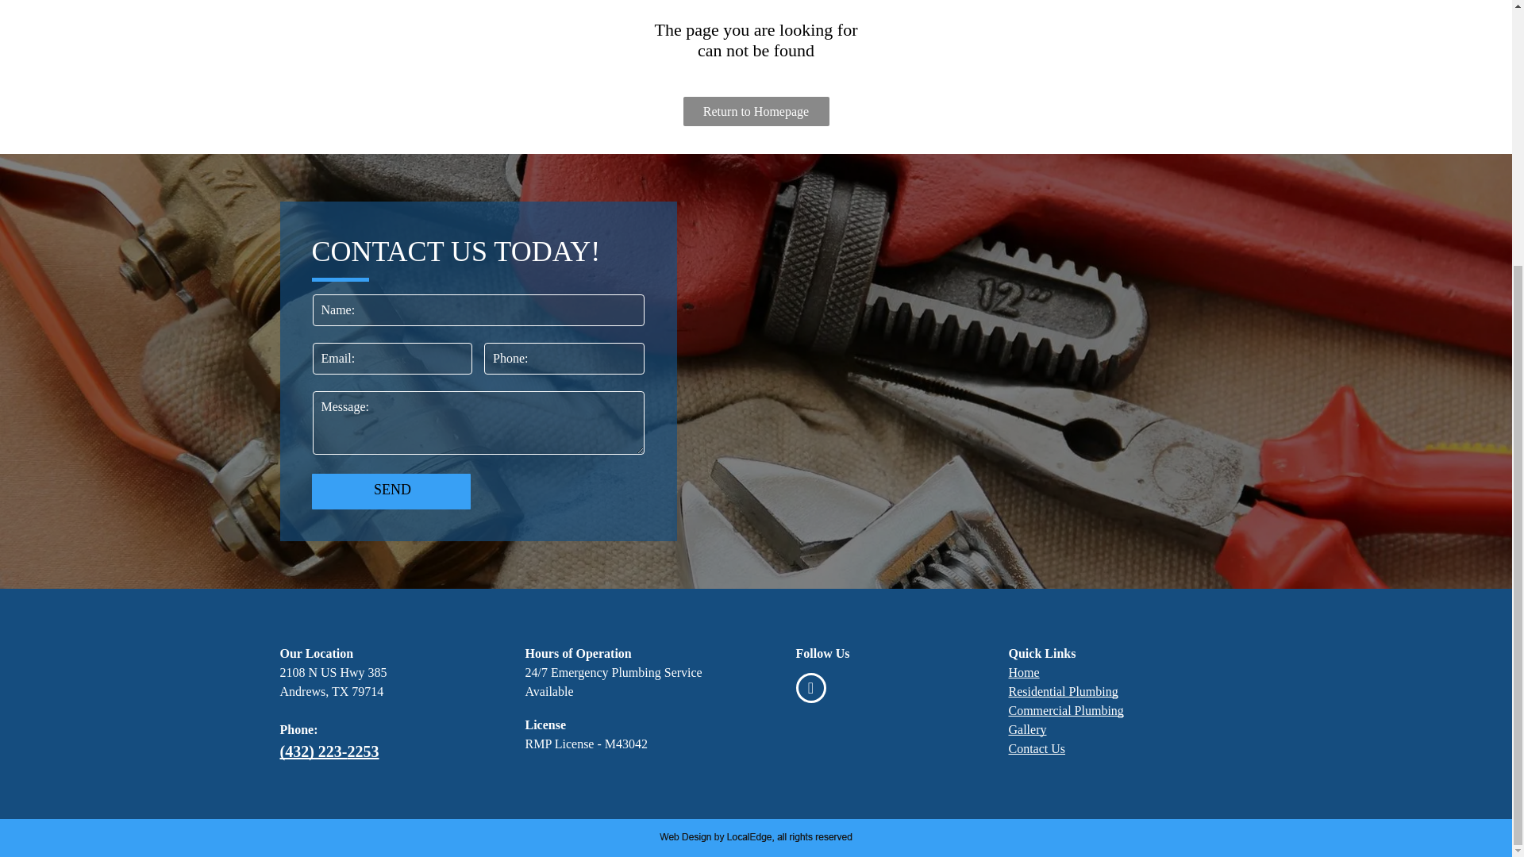 This screenshot has height=857, width=1524. Describe the element at coordinates (391, 490) in the screenshot. I see `SEND` at that location.